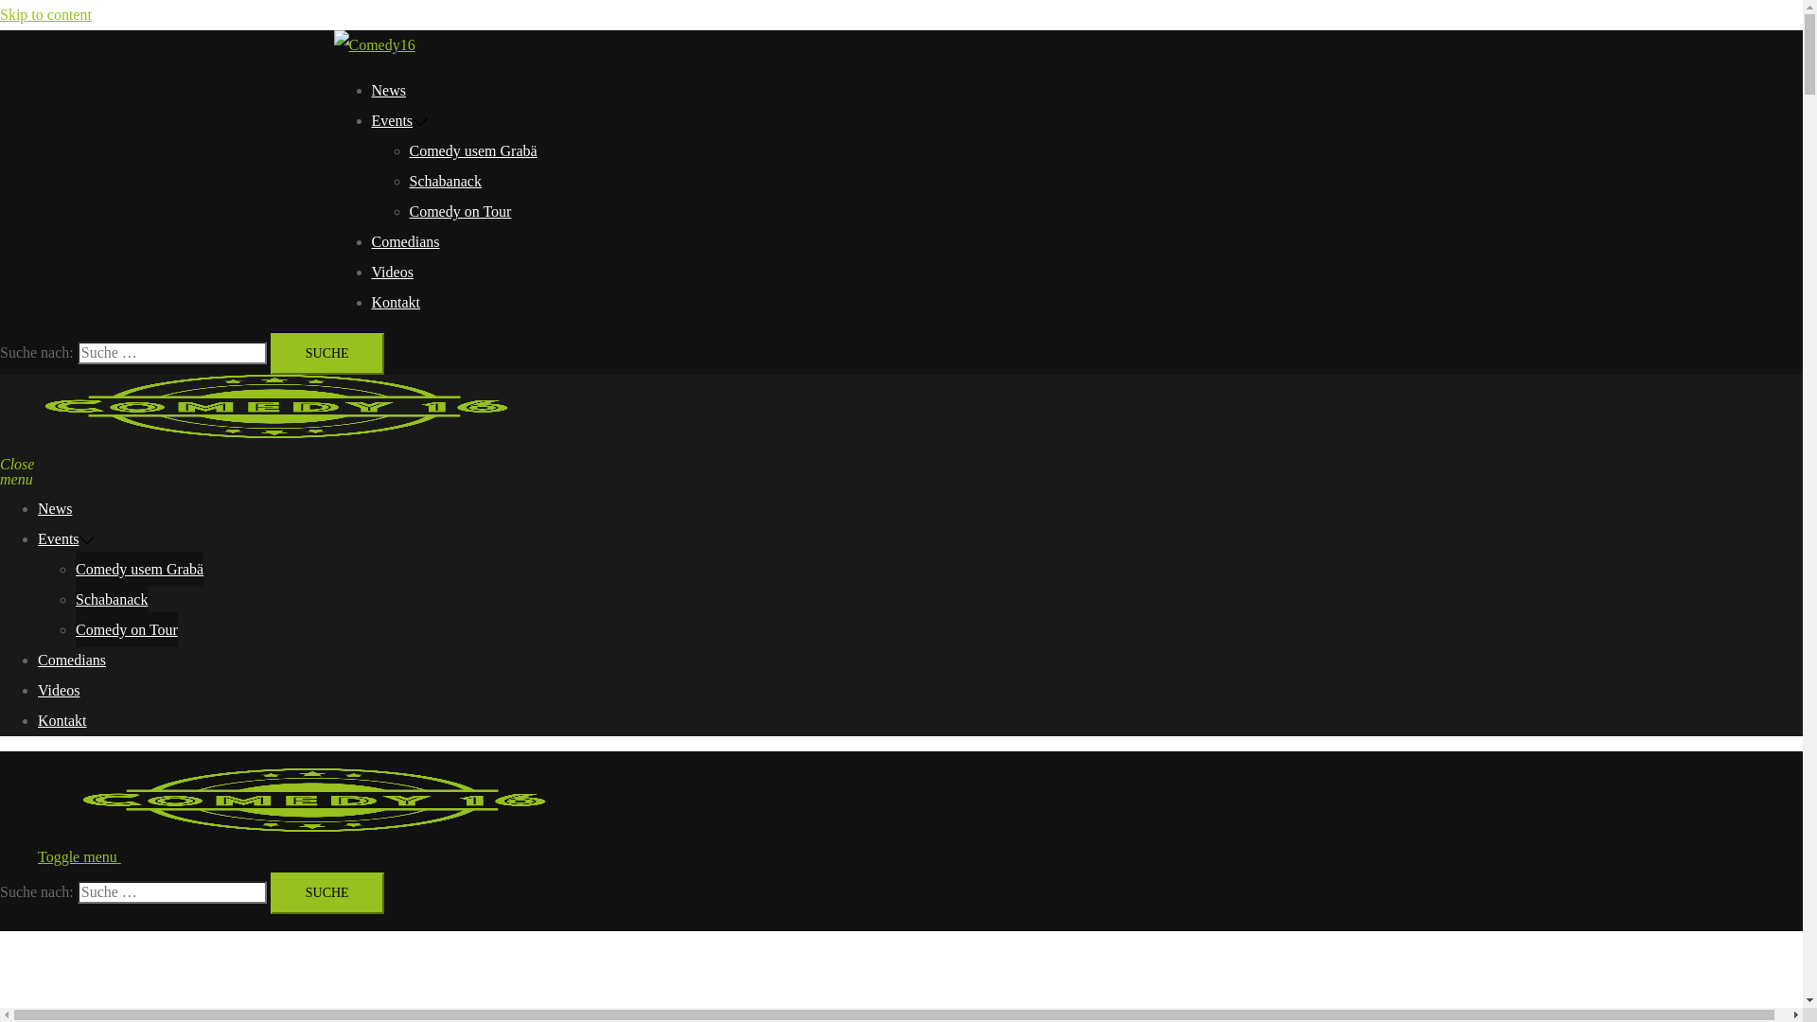  I want to click on Comedy on Tour, so click(460, 212).